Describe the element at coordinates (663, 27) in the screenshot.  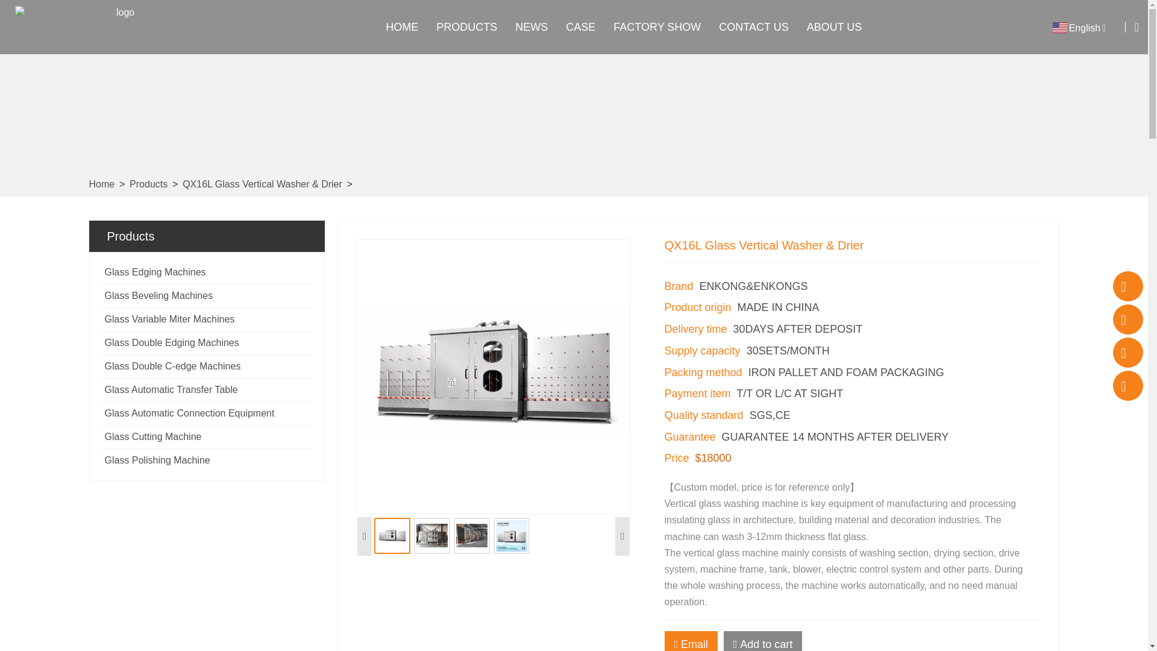
I see `FACTORY SHOW` at that location.